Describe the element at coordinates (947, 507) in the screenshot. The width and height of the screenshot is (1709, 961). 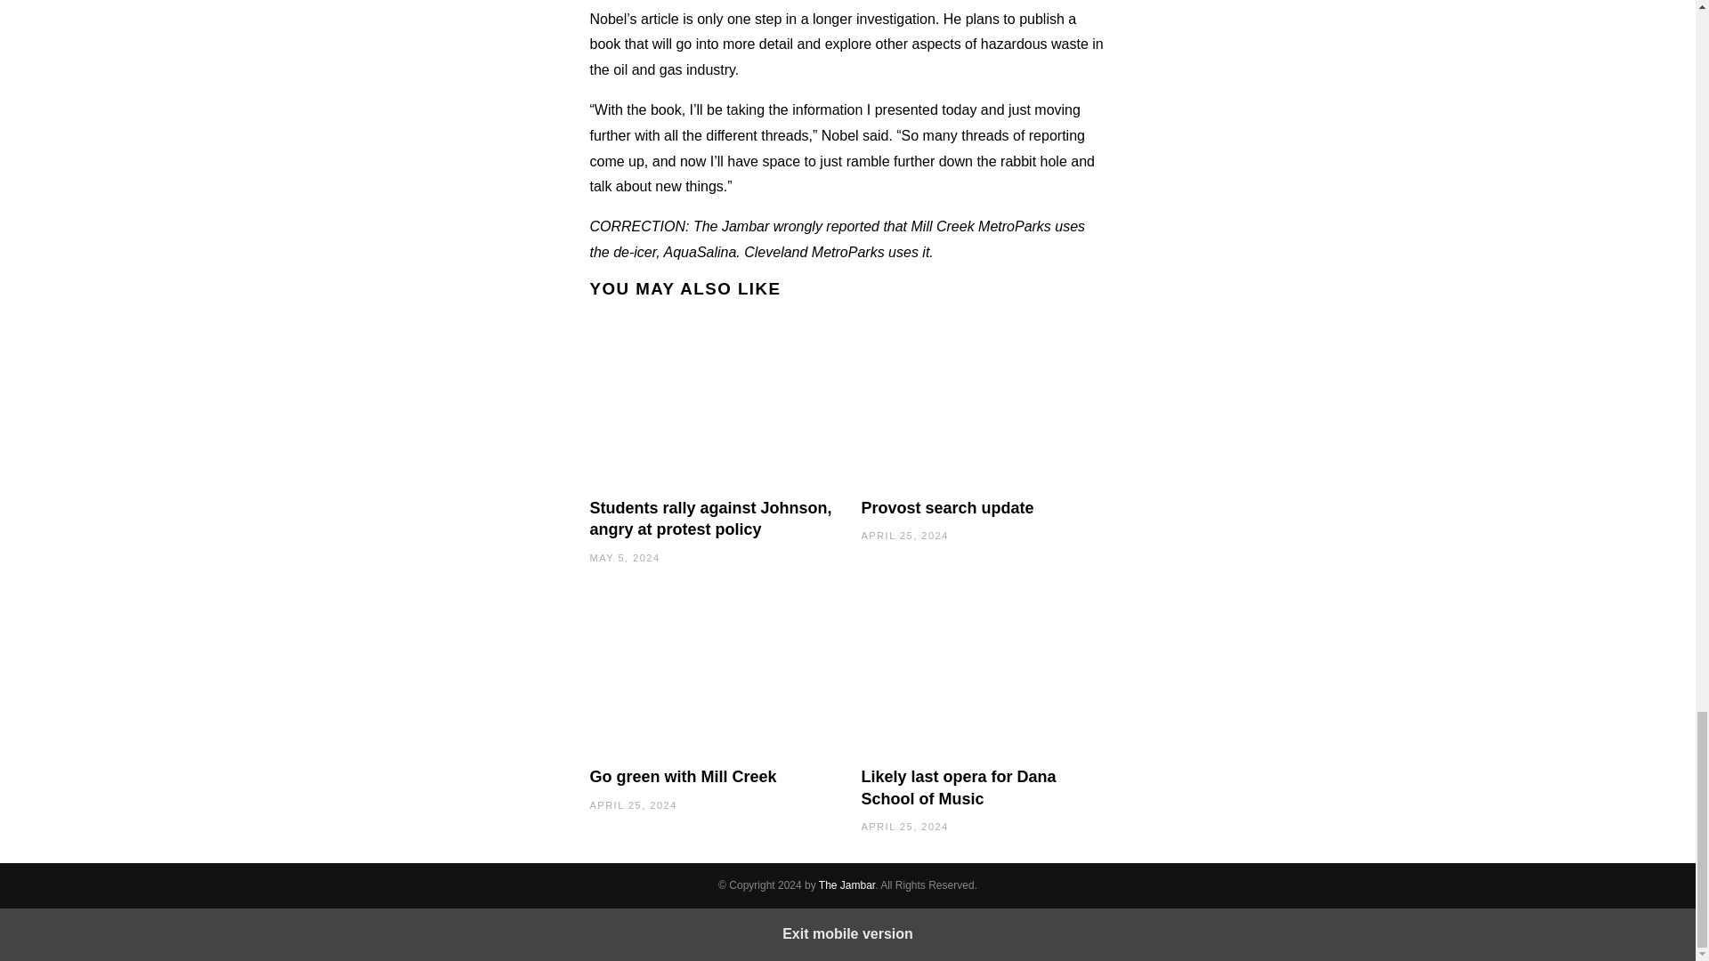
I see `Provost search update` at that location.